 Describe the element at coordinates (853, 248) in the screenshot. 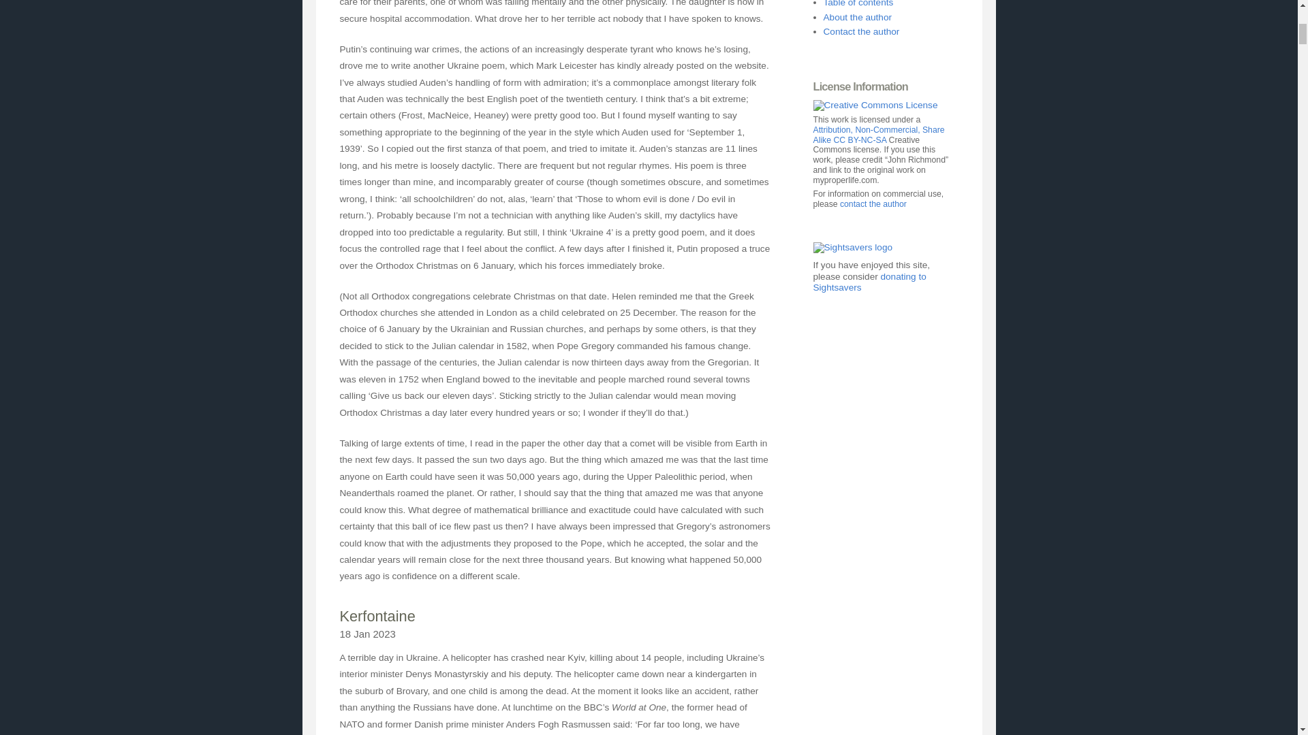

I see `Sightsavers` at that location.